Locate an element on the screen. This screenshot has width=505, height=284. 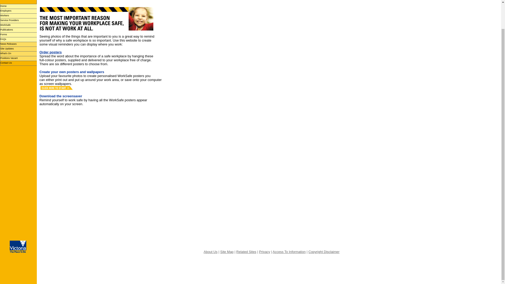
WorkSafe is located at coordinates (18, 25).